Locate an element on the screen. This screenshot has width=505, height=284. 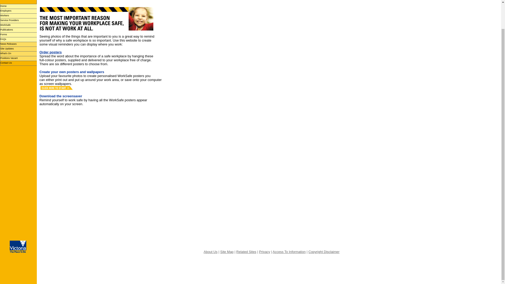
WorkSafe is located at coordinates (18, 25).